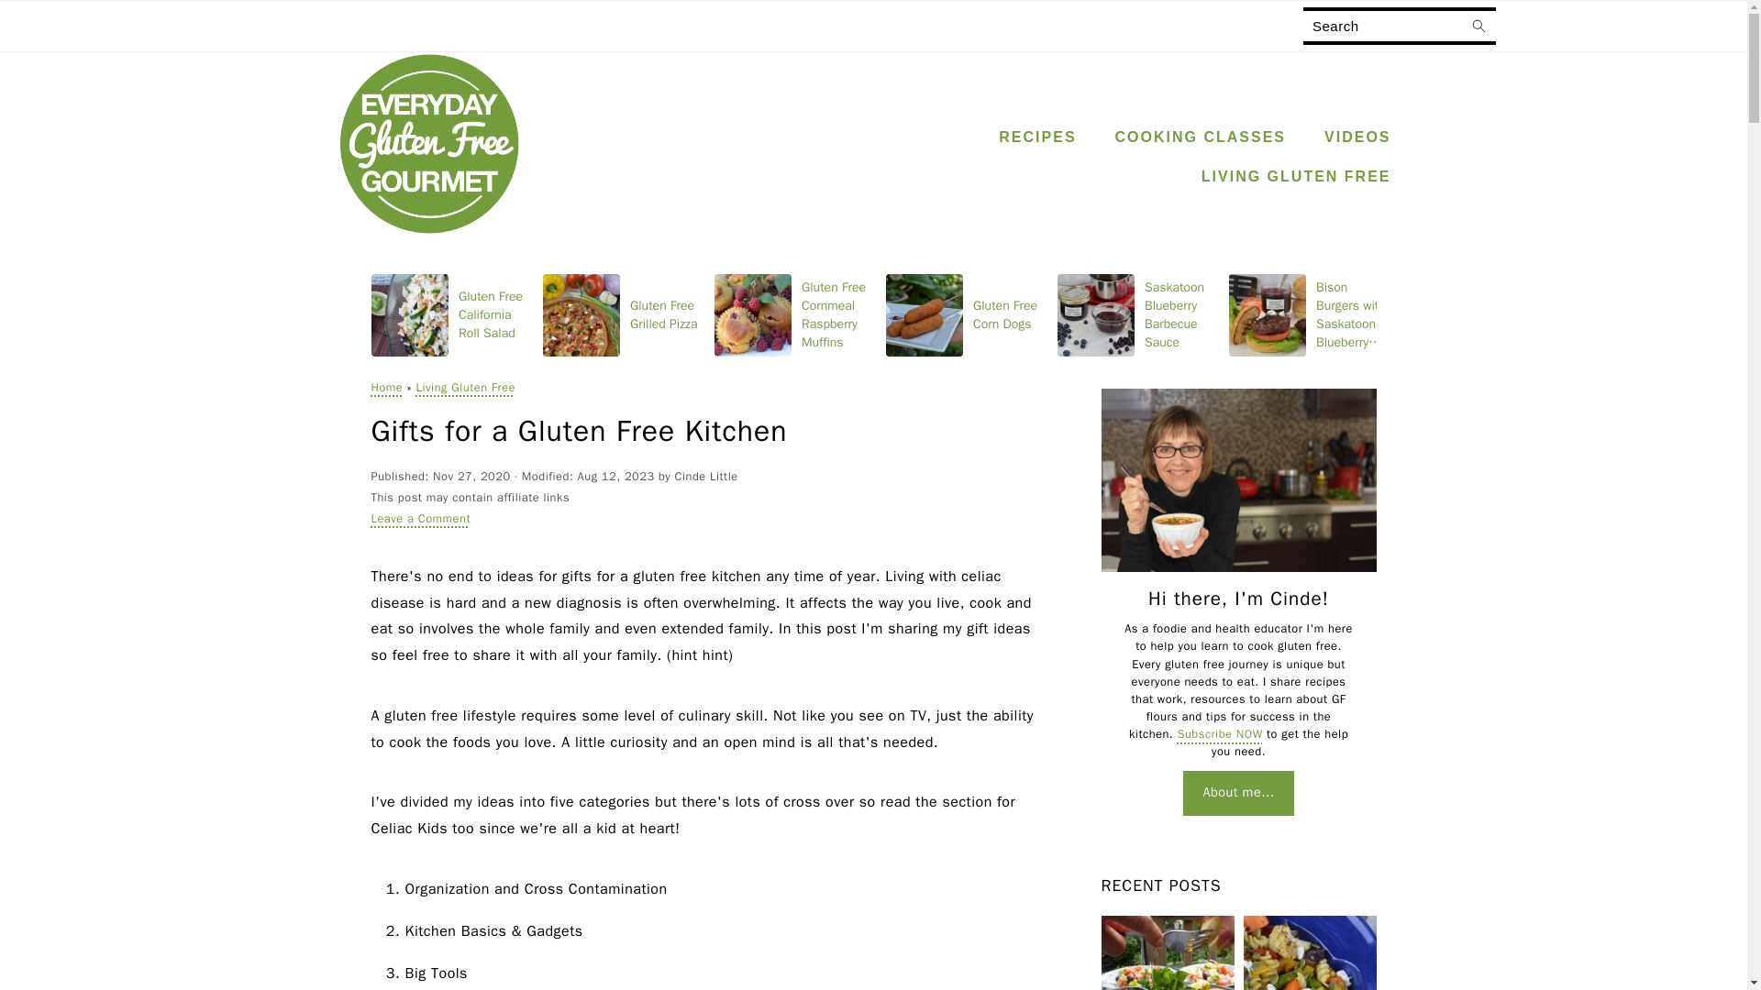 This screenshot has width=1761, height=990. Describe the element at coordinates (1677, 27) in the screenshot. I see `Twitter` at that location.